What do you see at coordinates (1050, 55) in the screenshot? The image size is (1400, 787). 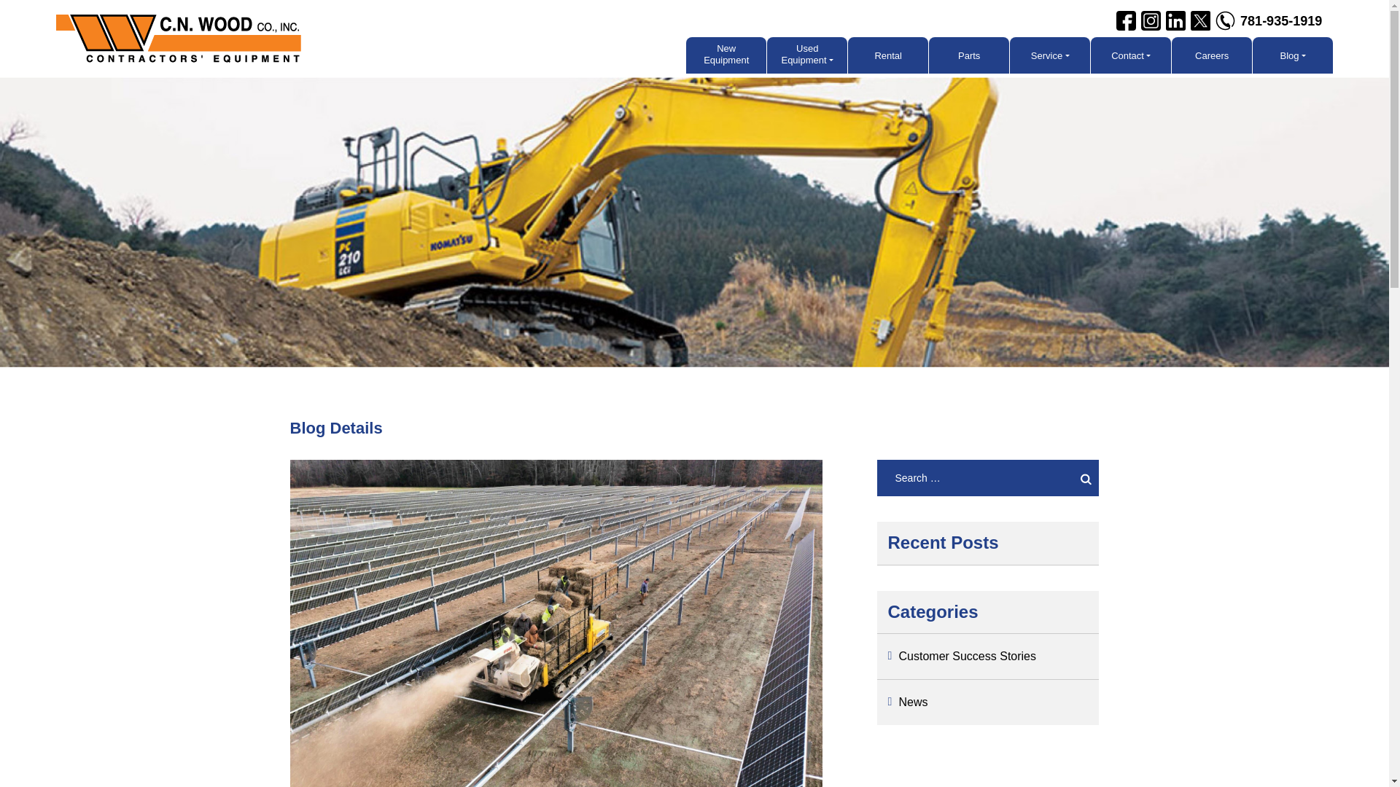 I see `Service` at bounding box center [1050, 55].